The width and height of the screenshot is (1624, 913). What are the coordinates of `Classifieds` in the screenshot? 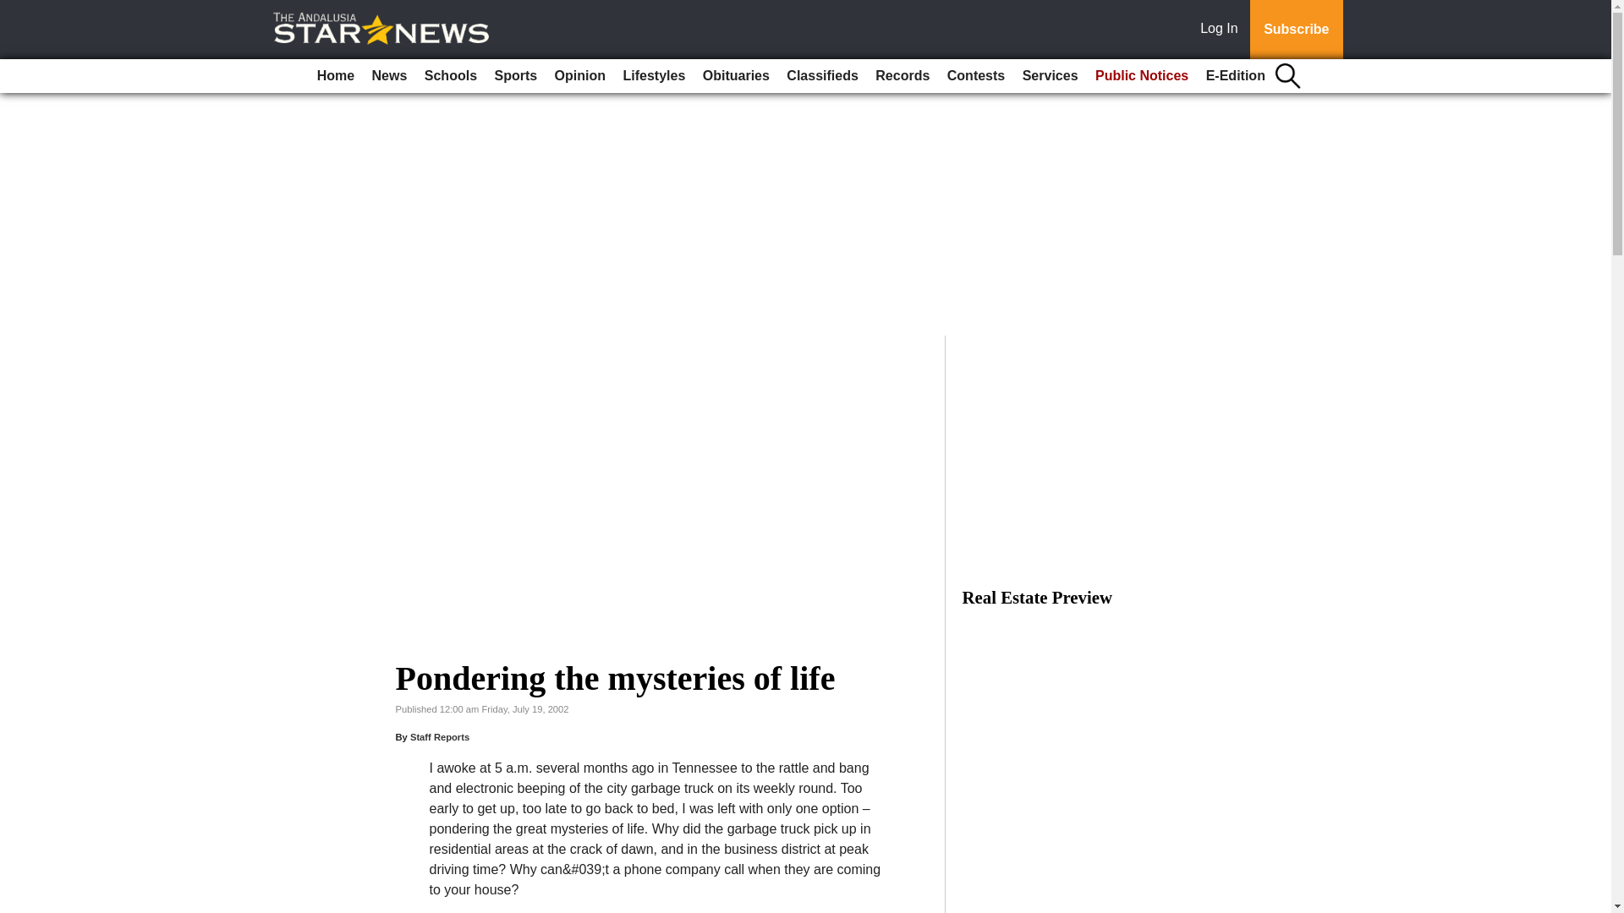 It's located at (821, 76).